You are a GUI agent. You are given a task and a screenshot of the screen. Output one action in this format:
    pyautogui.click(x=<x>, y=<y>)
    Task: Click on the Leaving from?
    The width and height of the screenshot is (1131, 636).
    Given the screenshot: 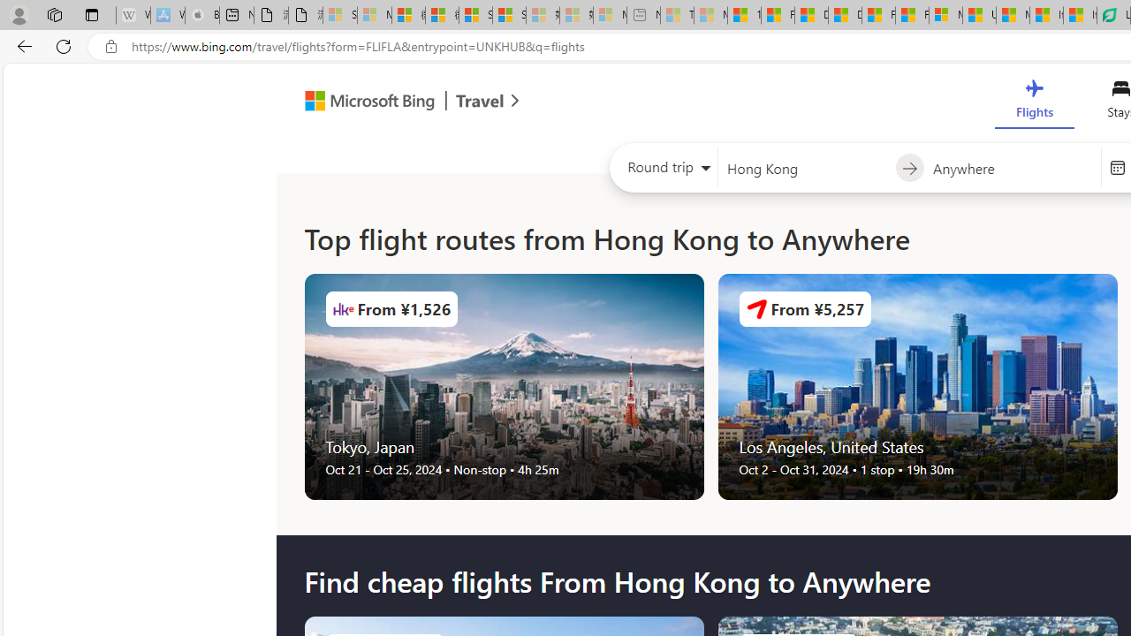 What is the action you would take?
    pyautogui.click(x=806, y=168)
    